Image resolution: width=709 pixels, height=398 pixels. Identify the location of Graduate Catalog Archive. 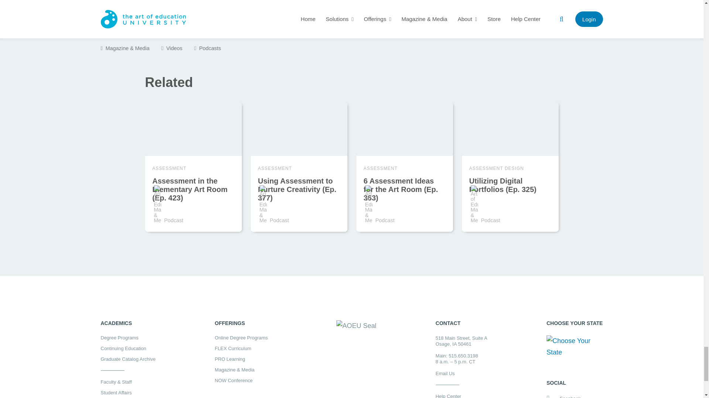
(128, 359).